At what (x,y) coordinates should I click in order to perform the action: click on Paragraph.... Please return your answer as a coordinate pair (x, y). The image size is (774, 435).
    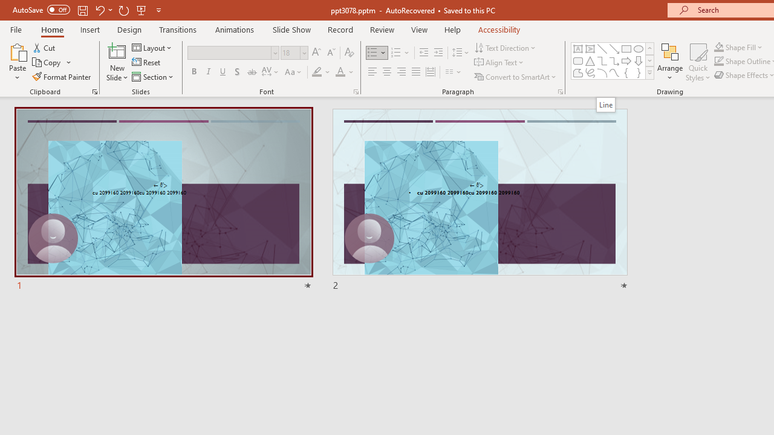
    Looking at the image, I should click on (560, 92).